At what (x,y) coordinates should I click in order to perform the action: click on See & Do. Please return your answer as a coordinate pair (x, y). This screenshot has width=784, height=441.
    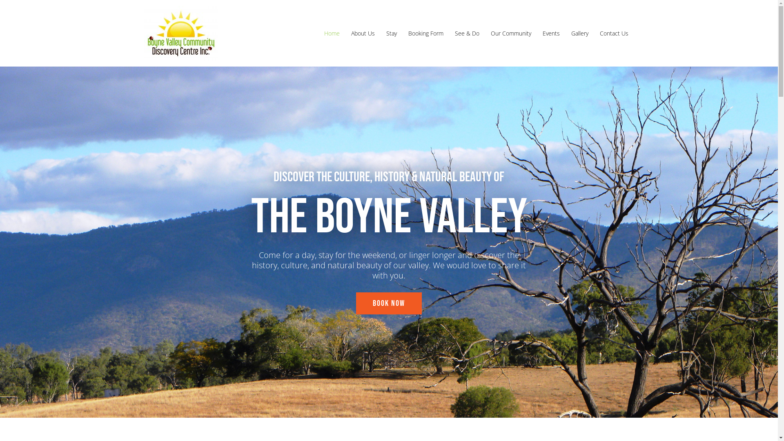
    Looking at the image, I should click on (467, 33).